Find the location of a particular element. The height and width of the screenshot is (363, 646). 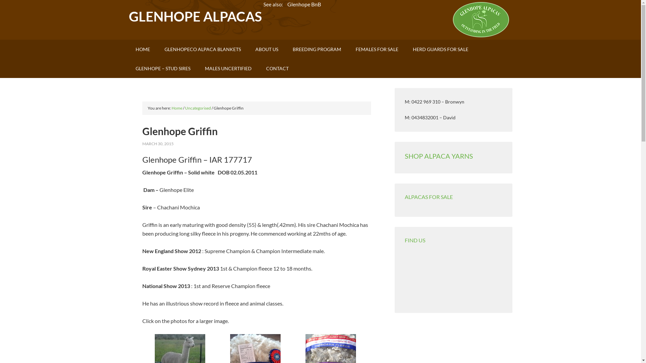

Uncategorised is located at coordinates (198, 108).